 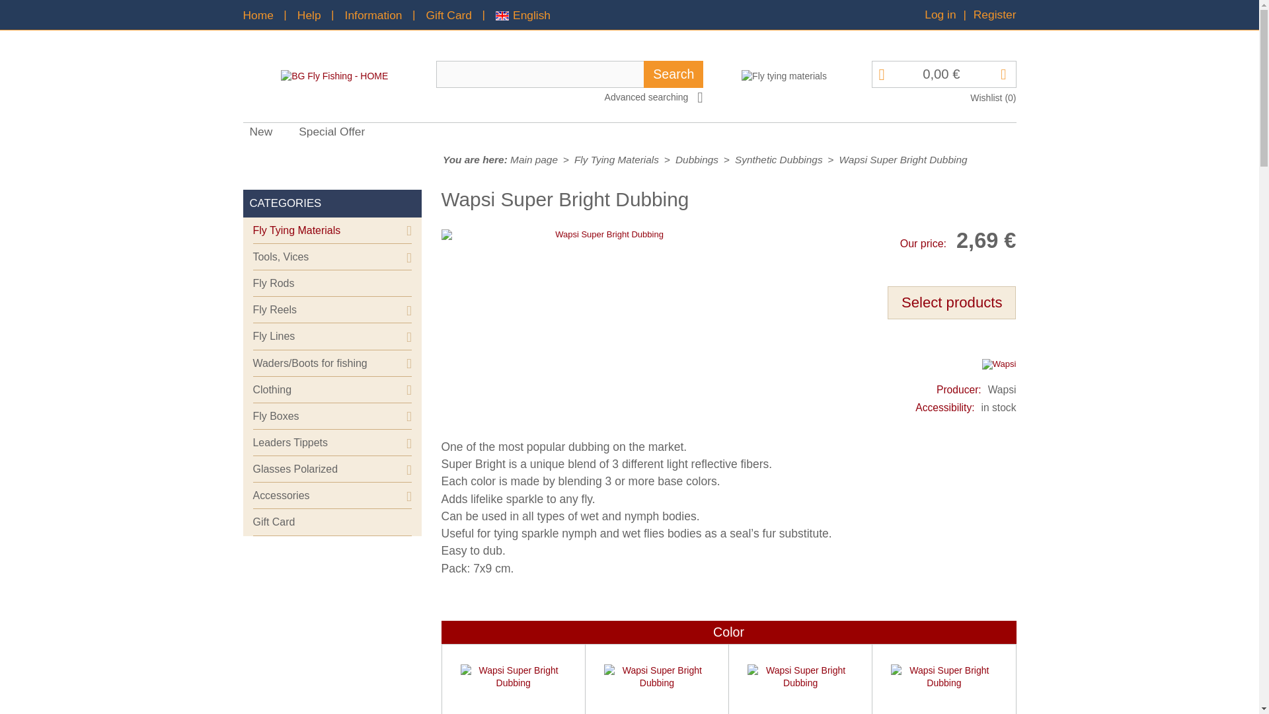 I want to click on Gift Card, so click(x=449, y=14).